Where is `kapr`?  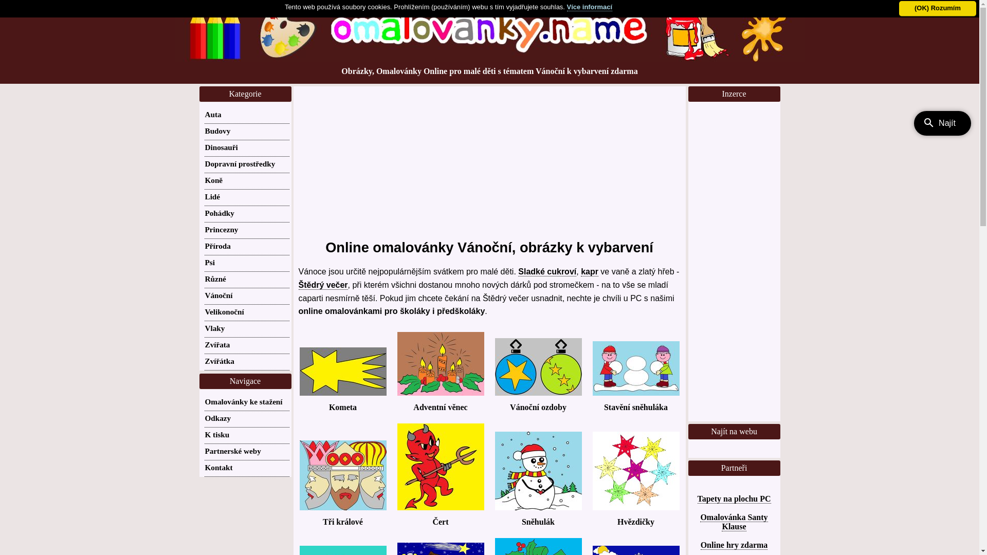 kapr is located at coordinates (590, 272).